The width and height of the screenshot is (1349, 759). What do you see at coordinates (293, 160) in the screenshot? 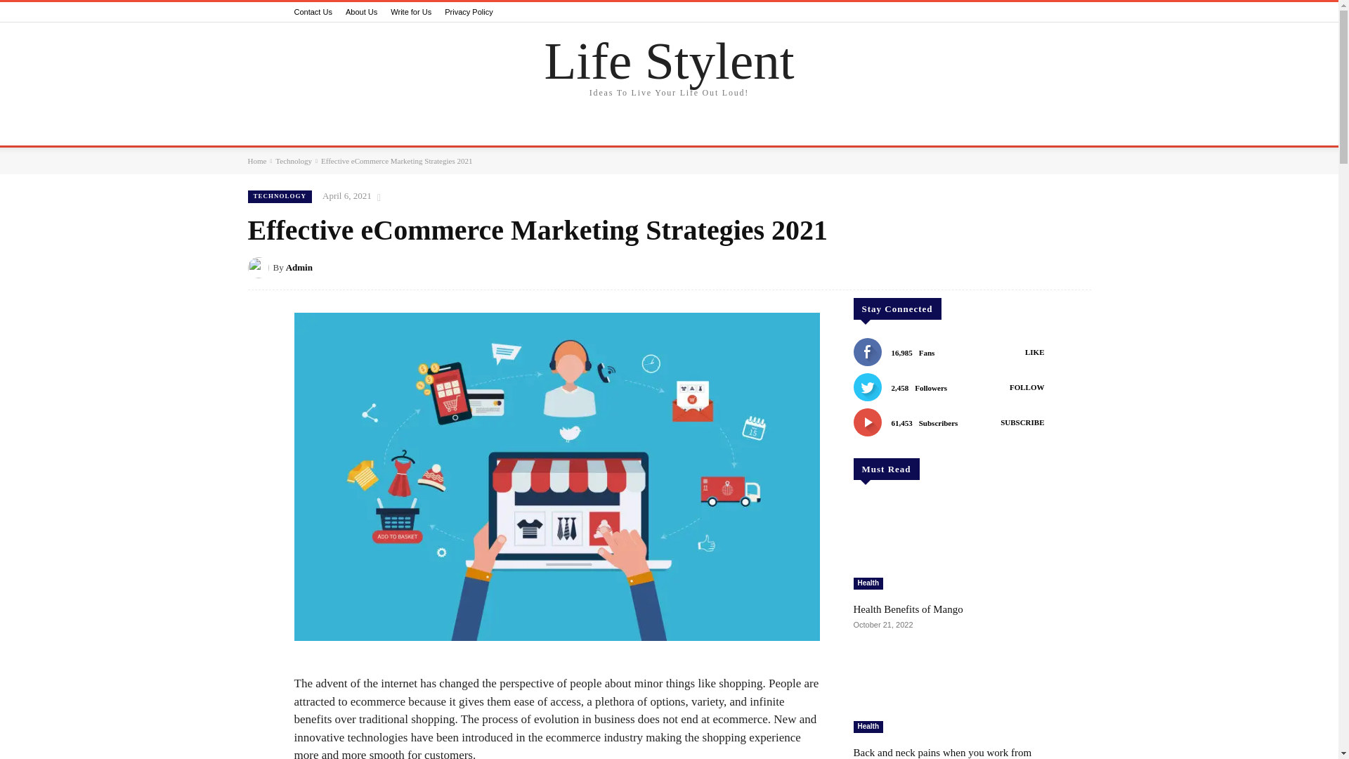
I see `Technology` at bounding box center [293, 160].